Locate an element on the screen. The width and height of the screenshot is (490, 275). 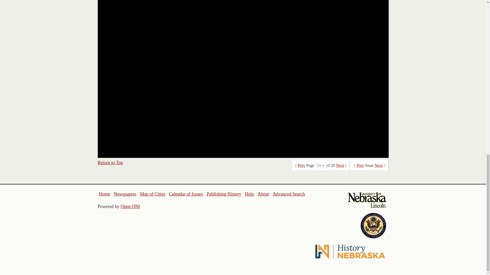
Home is located at coordinates (105, 194).